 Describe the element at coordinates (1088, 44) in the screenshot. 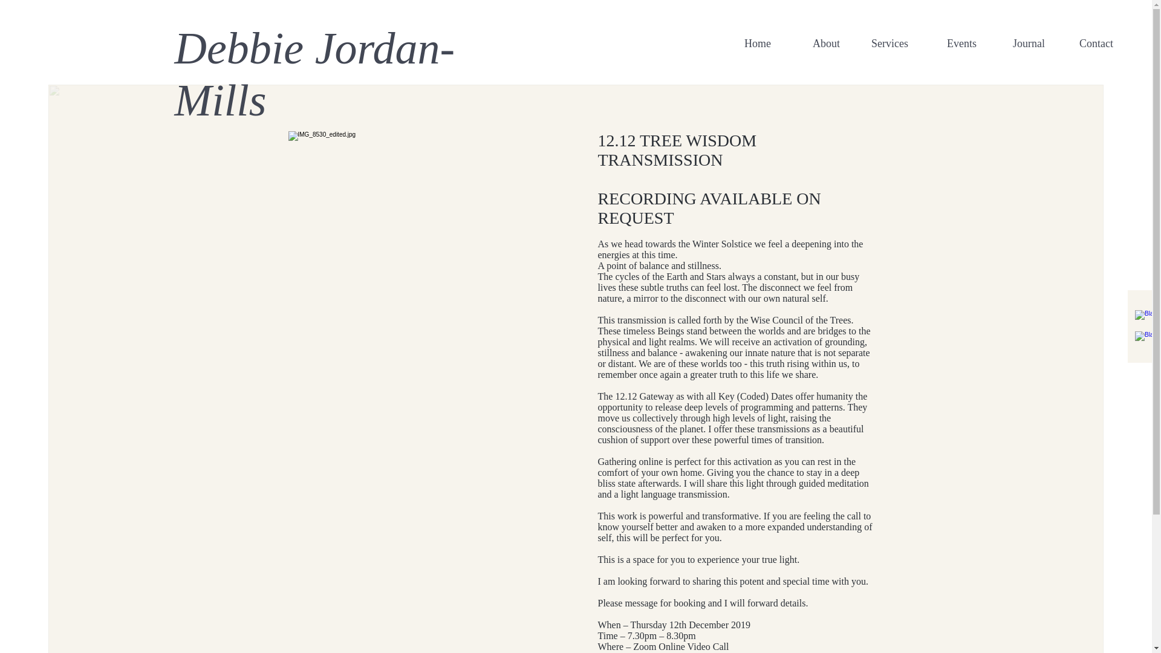

I see `Contact` at that location.